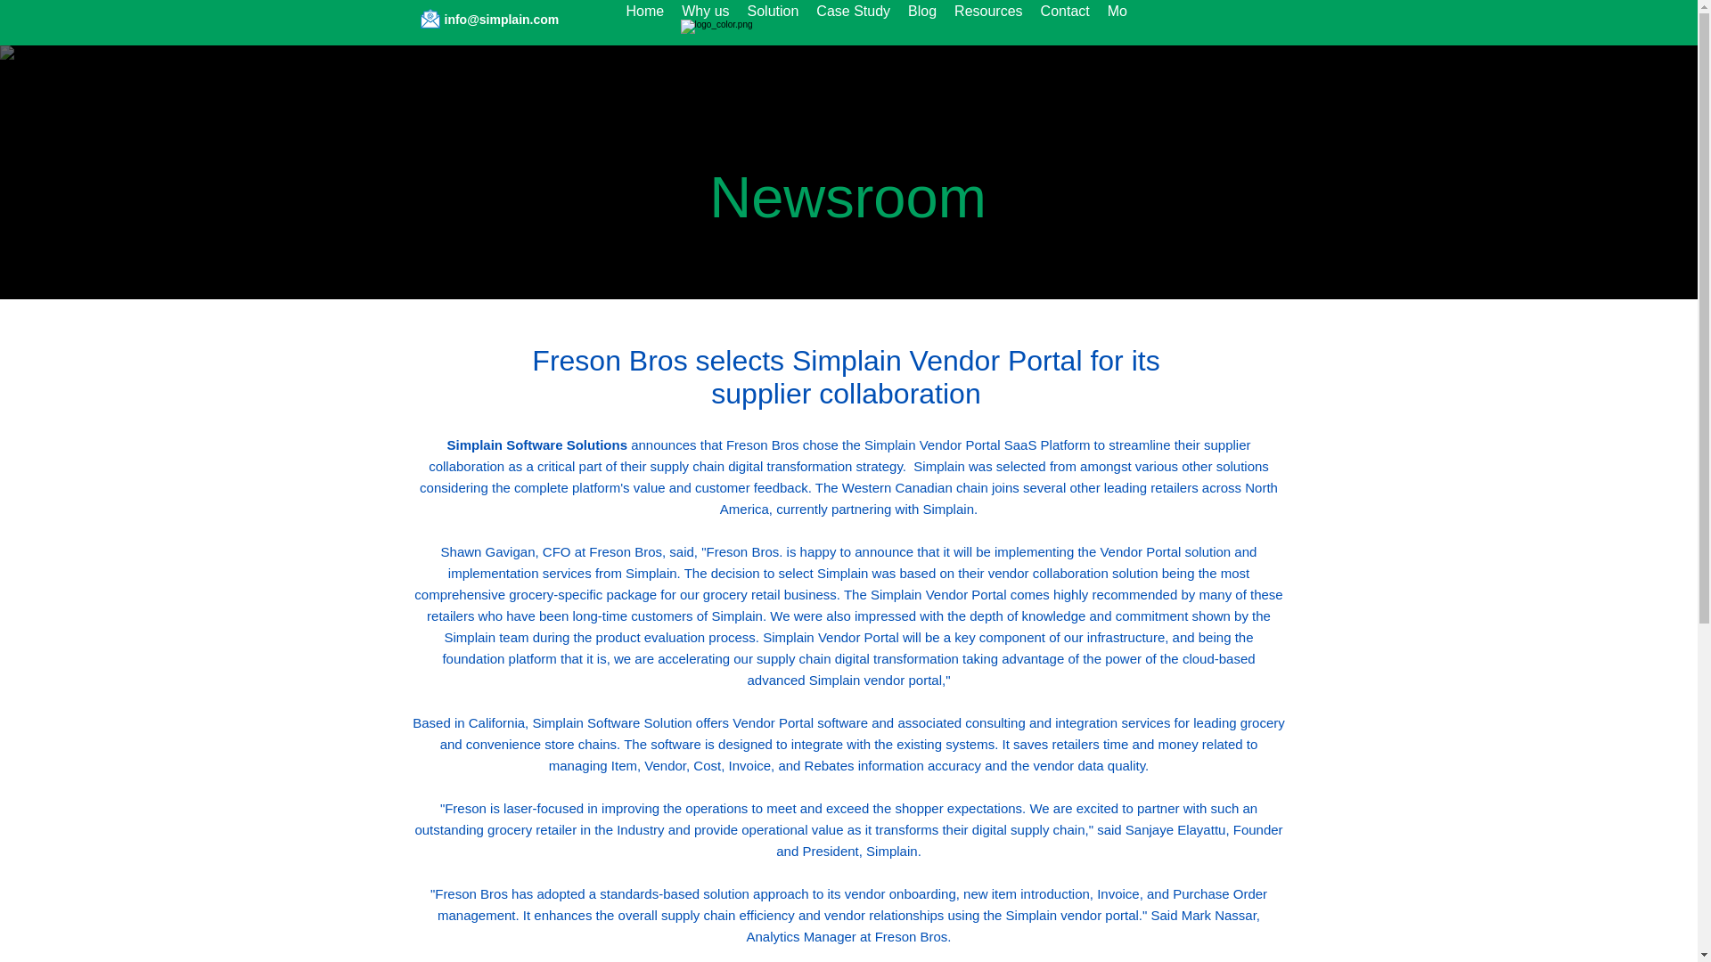  Describe the element at coordinates (643, 20) in the screenshot. I see `Home` at that location.